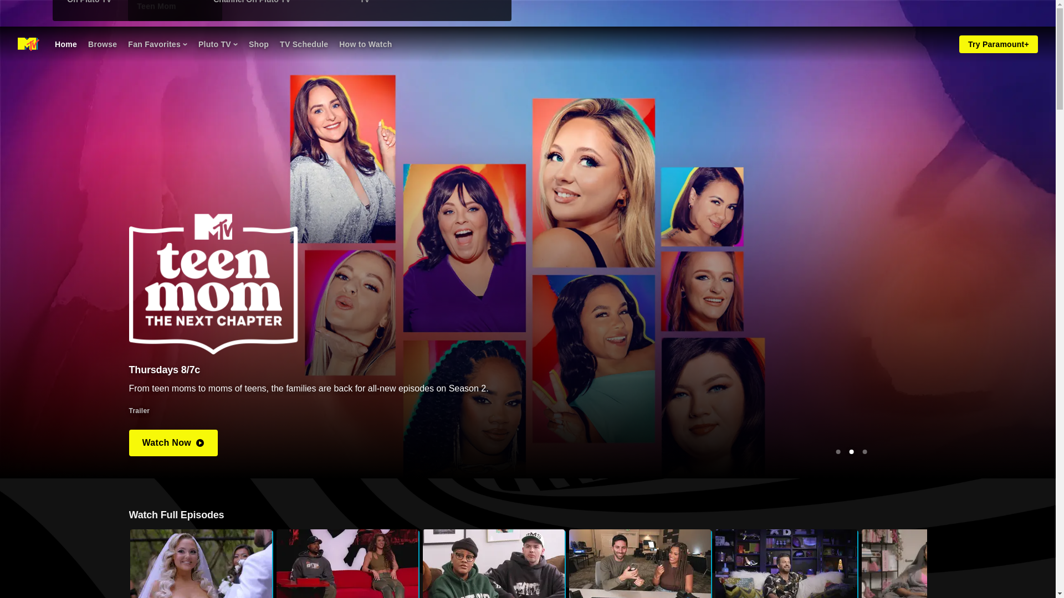 The width and height of the screenshot is (1064, 598). Describe the element at coordinates (304, 44) in the screenshot. I see `TV Schedule` at that location.